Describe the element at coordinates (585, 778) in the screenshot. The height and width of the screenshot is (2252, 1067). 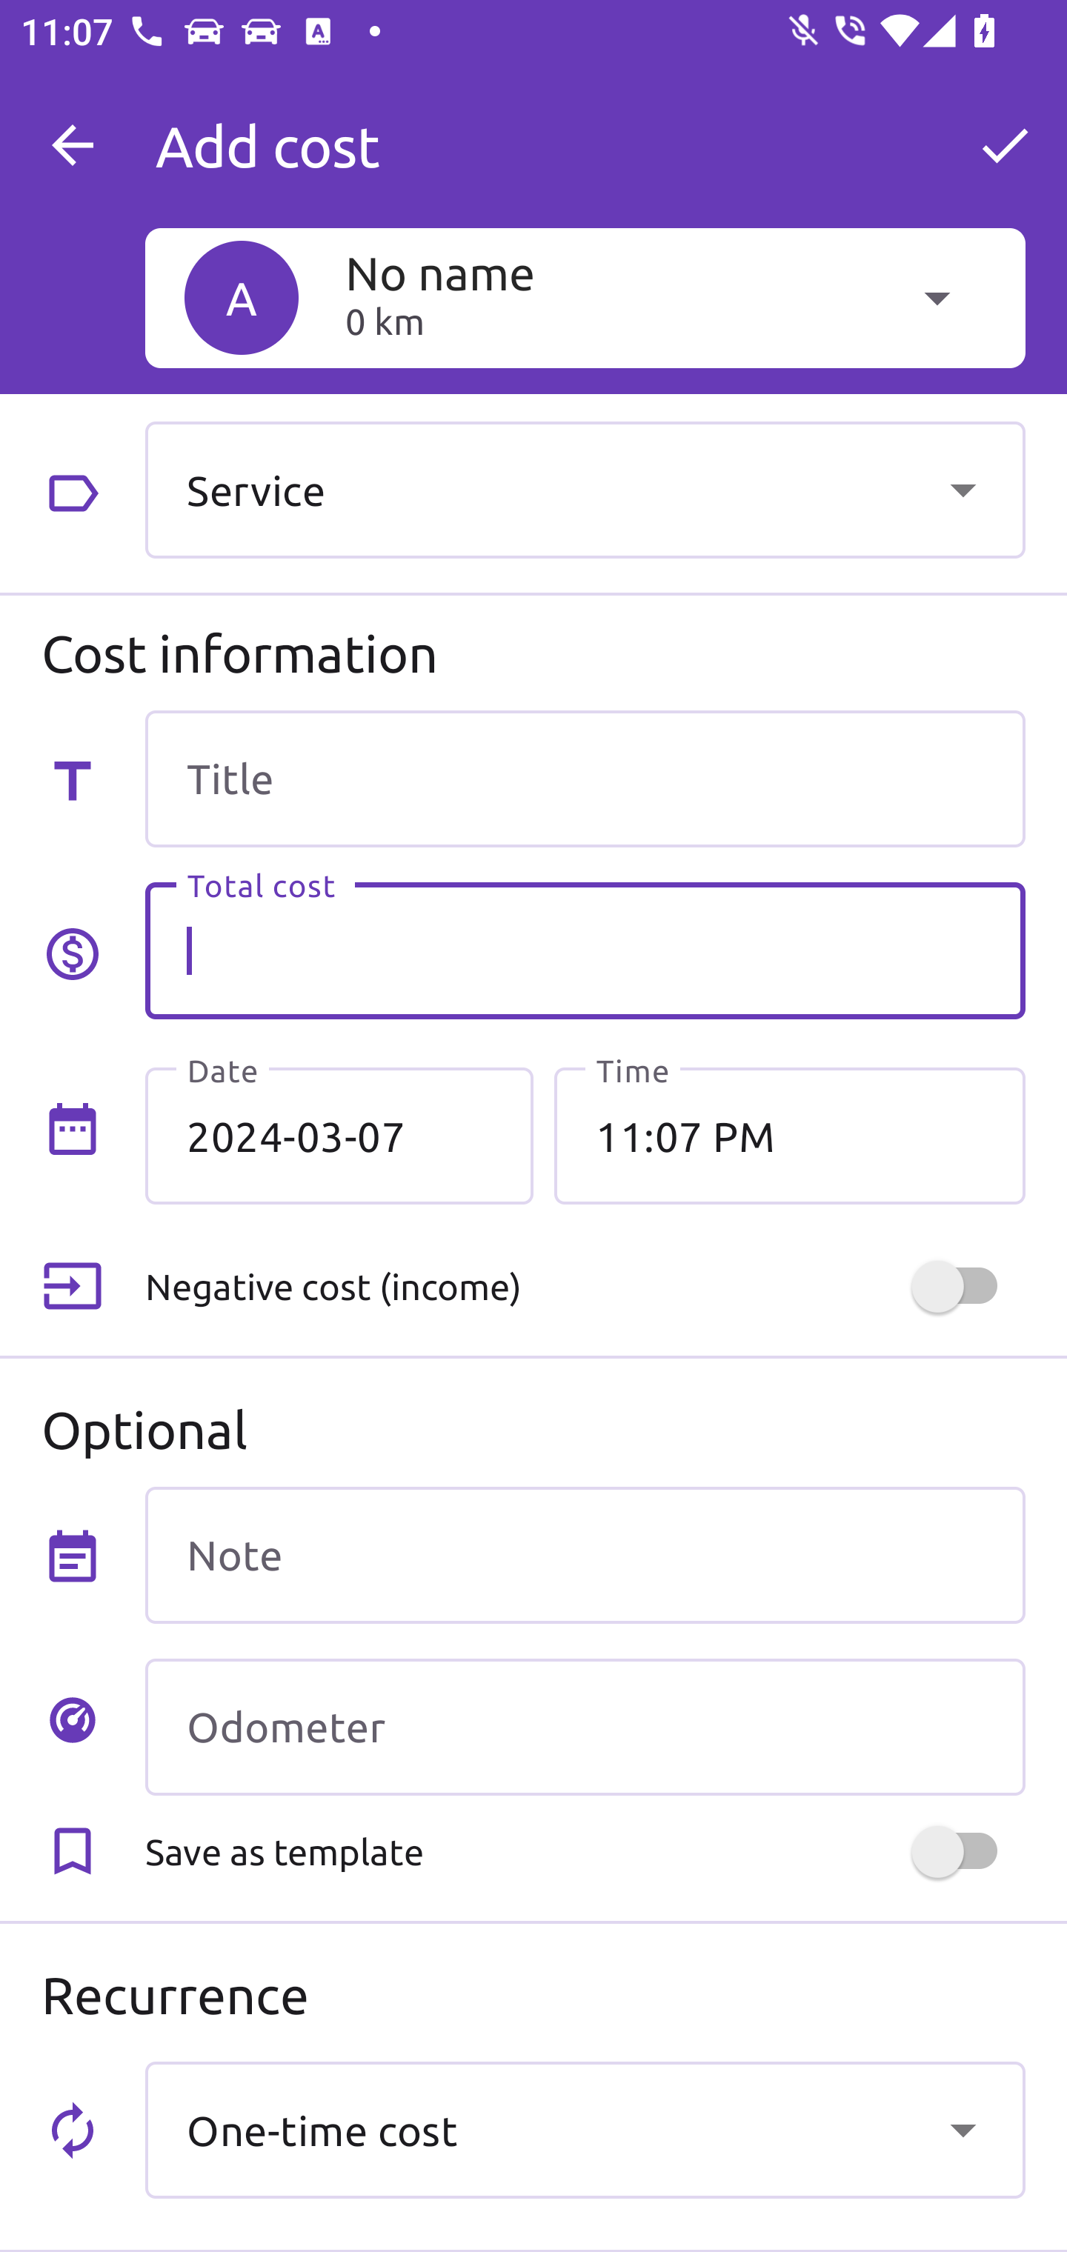
I see `Title` at that location.